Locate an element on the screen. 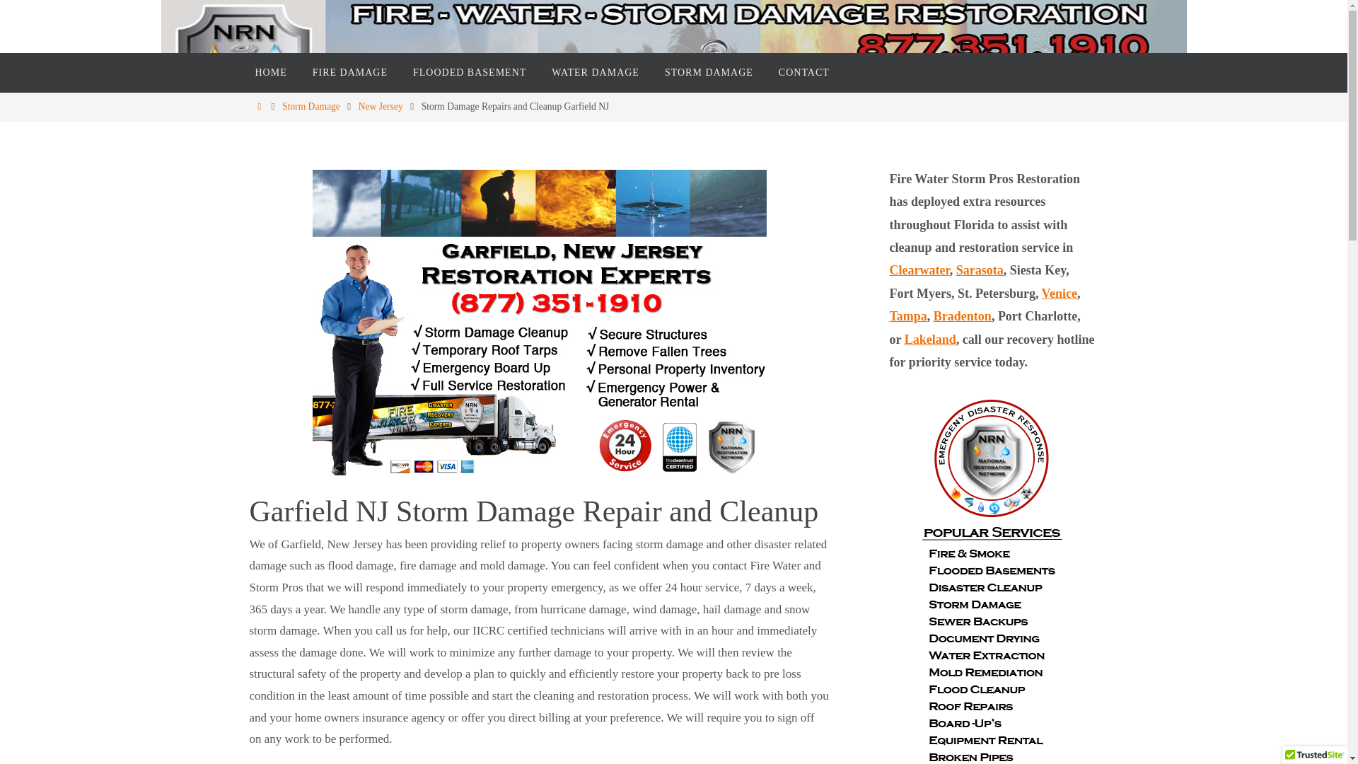 Image resolution: width=1358 pixels, height=764 pixels. Tampa is located at coordinates (908, 316).